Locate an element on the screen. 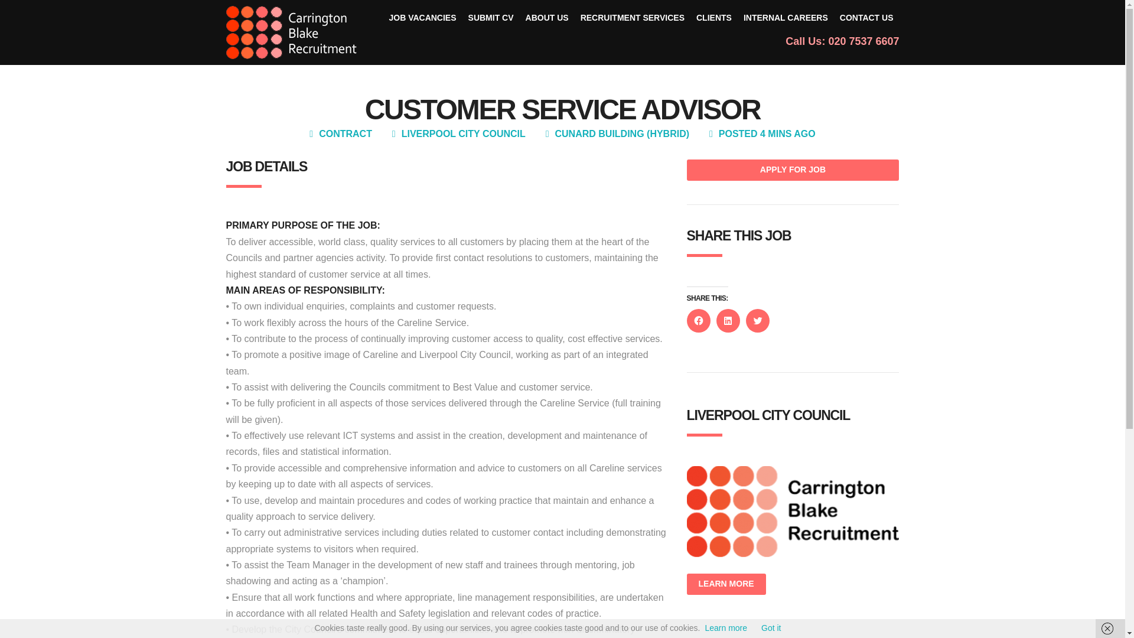 The width and height of the screenshot is (1134, 638). SUBMIT CV is located at coordinates (491, 18).